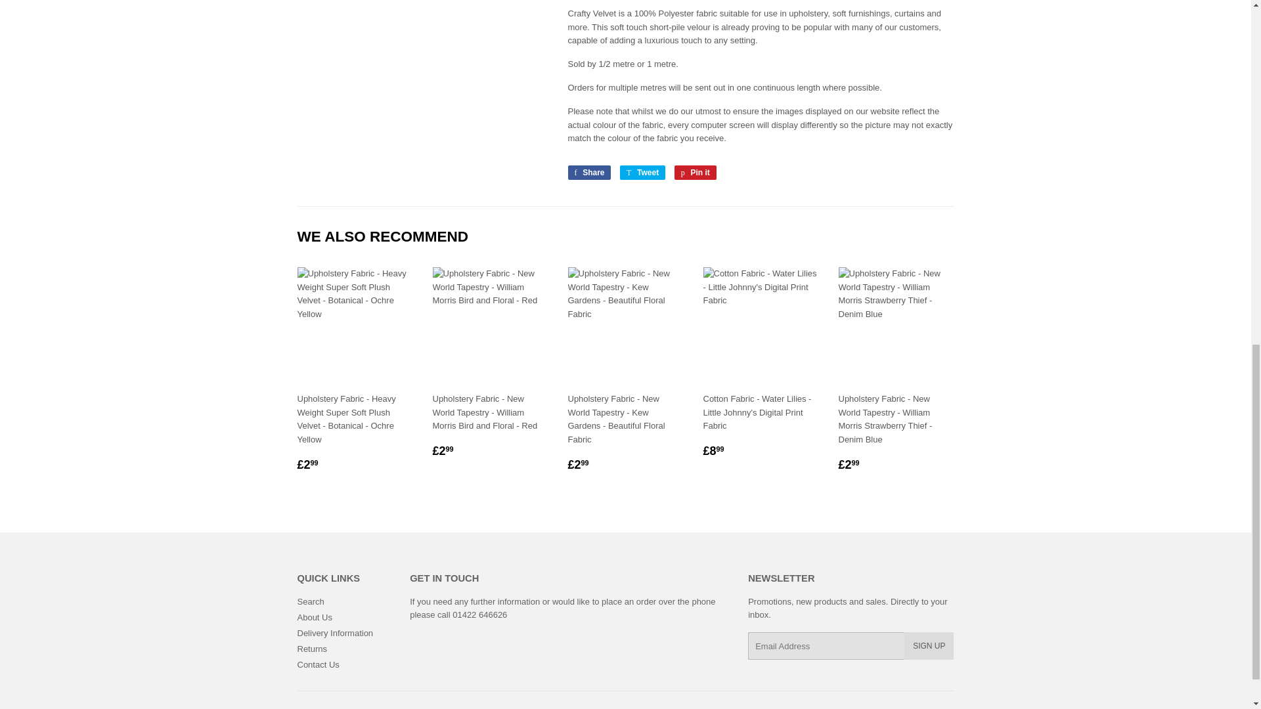 The height and width of the screenshot is (709, 1261). Describe the element at coordinates (642, 172) in the screenshot. I see `Tweet on Twitter` at that location.